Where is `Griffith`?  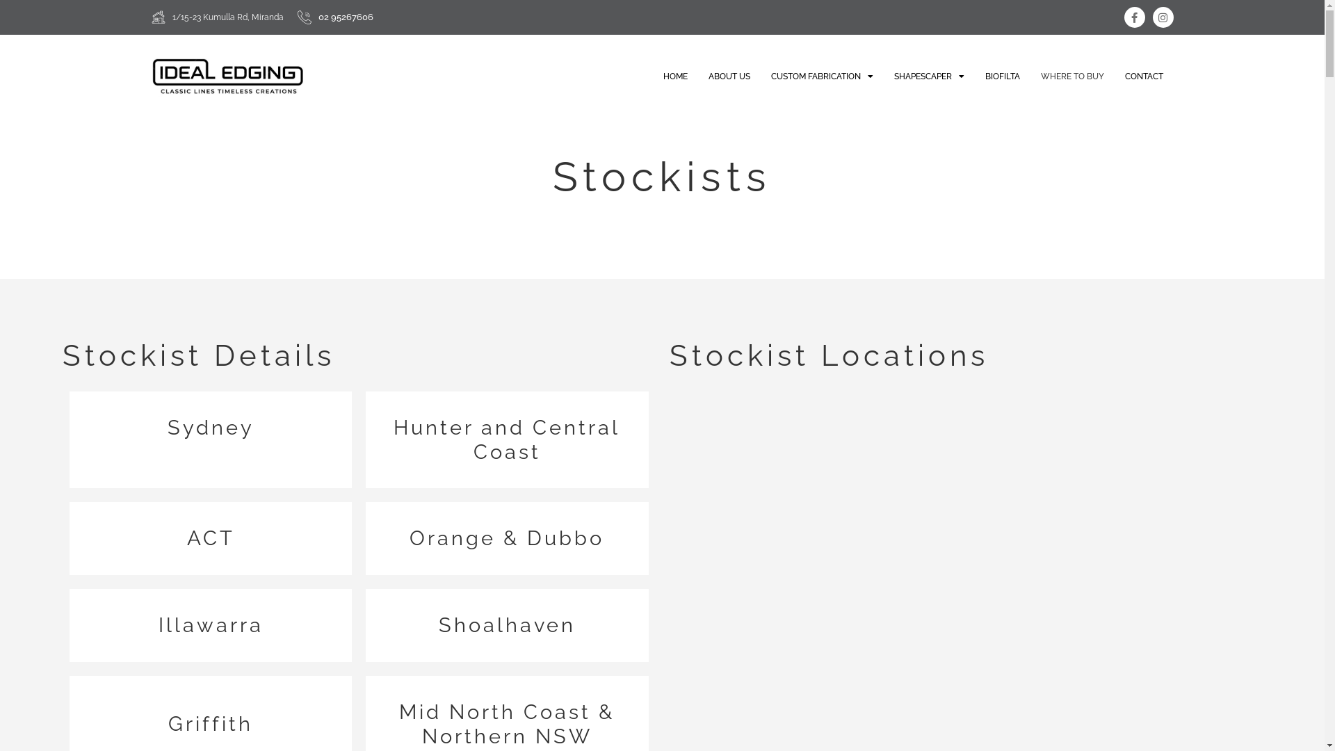 Griffith is located at coordinates (211, 724).